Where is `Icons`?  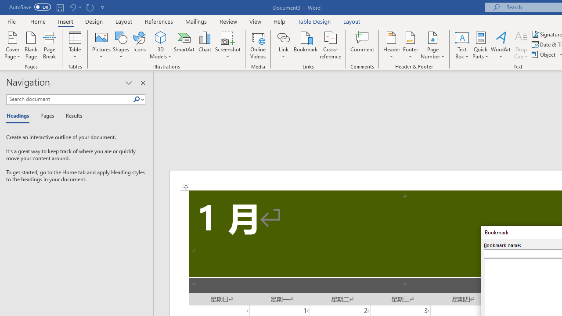 Icons is located at coordinates (140, 45).